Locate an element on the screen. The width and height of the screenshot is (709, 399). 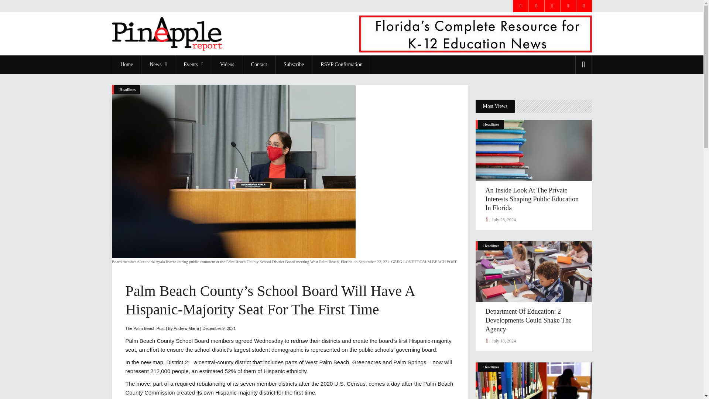
Videos is located at coordinates (227, 64).